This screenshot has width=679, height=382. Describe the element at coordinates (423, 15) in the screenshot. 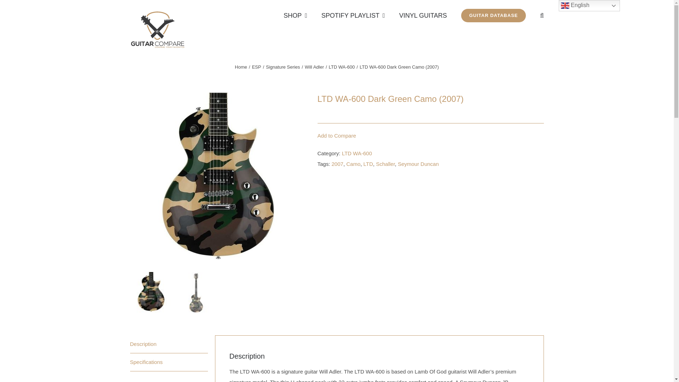

I see `VINYL GUITARS` at that location.